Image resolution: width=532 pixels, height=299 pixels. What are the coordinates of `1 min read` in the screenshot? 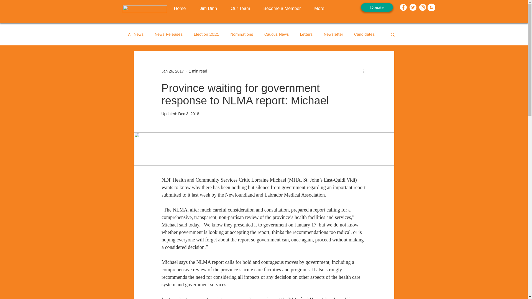 It's located at (198, 71).